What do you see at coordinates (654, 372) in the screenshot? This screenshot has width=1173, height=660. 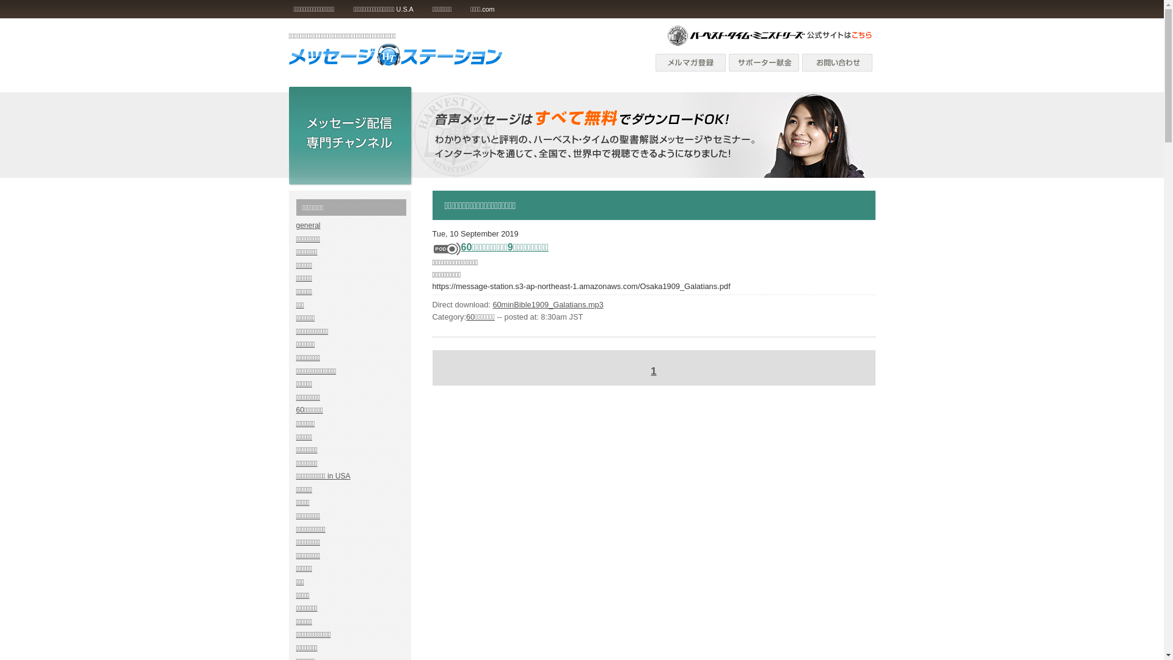 I see `1` at bounding box center [654, 372].